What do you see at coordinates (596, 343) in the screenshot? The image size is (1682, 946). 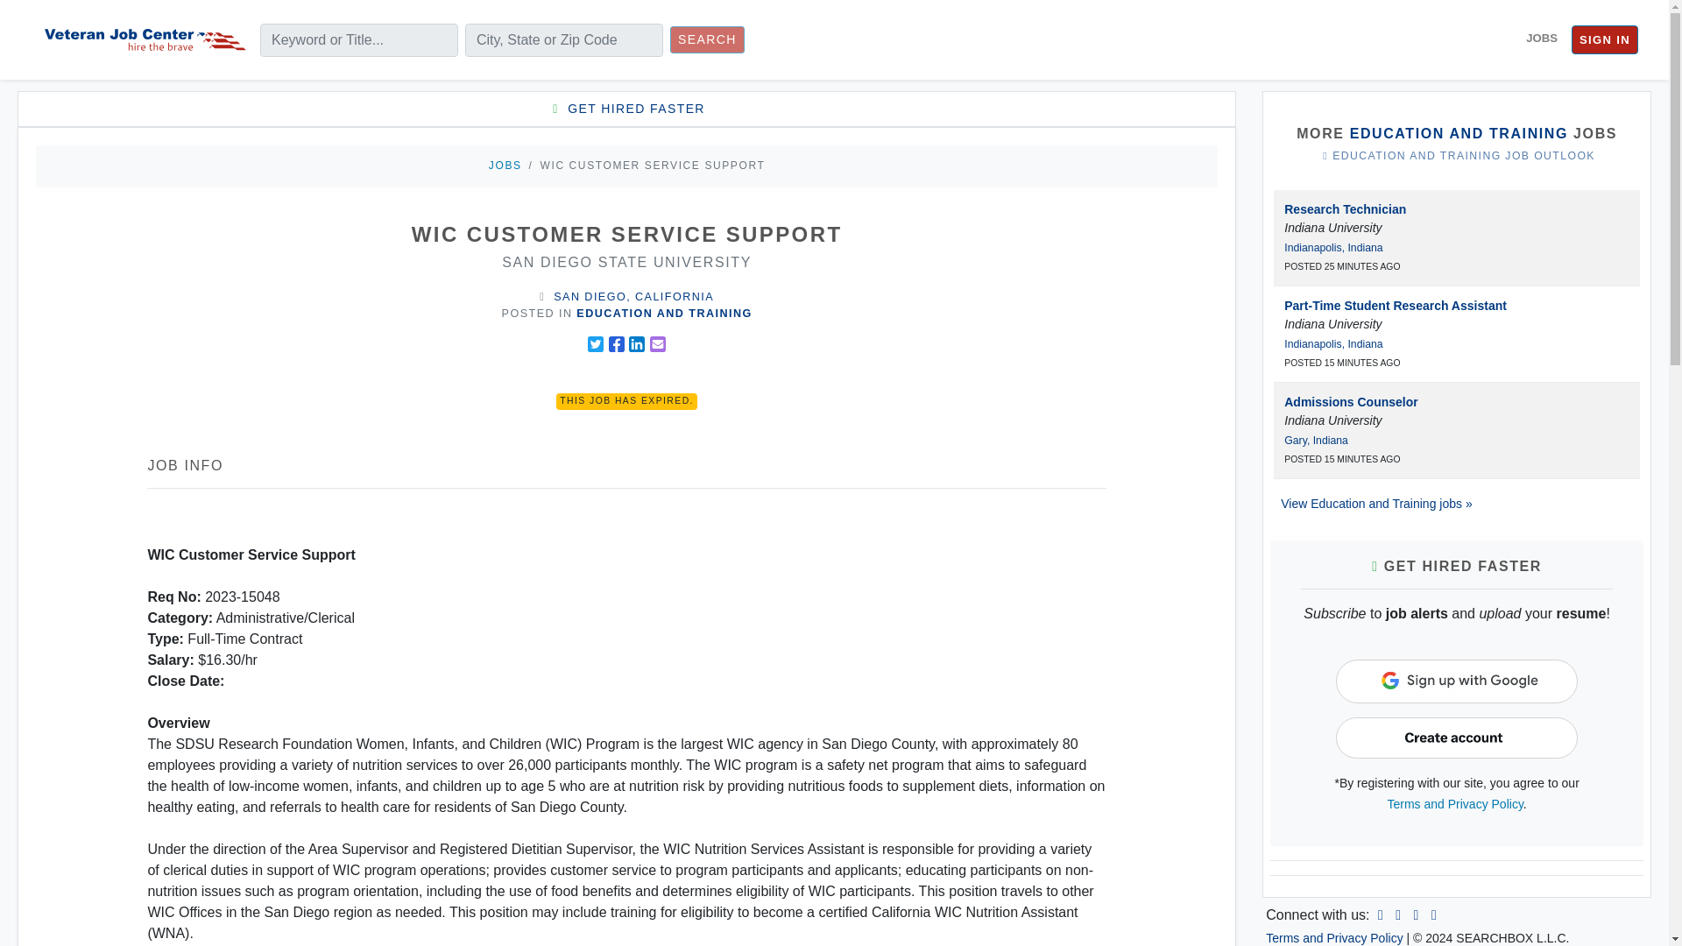 I see `Share to Twitter` at bounding box center [596, 343].